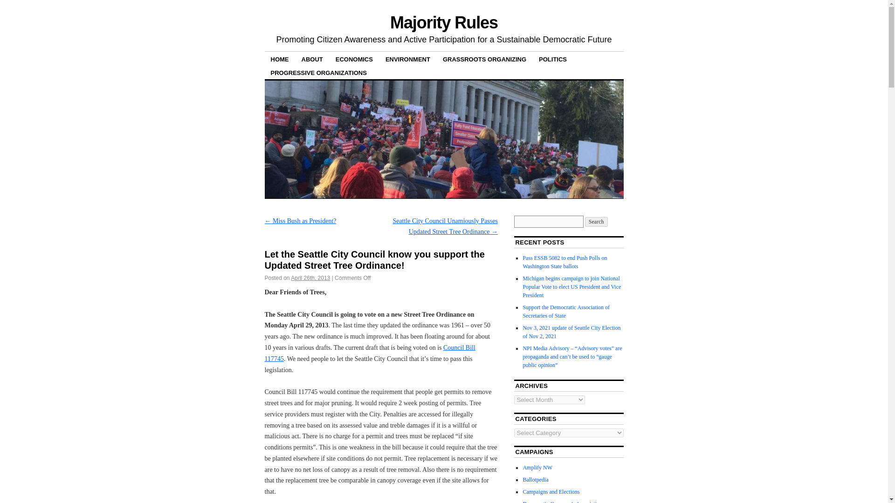 The height and width of the screenshot is (503, 895). I want to click on Ballotpedia, so click(535, 479).